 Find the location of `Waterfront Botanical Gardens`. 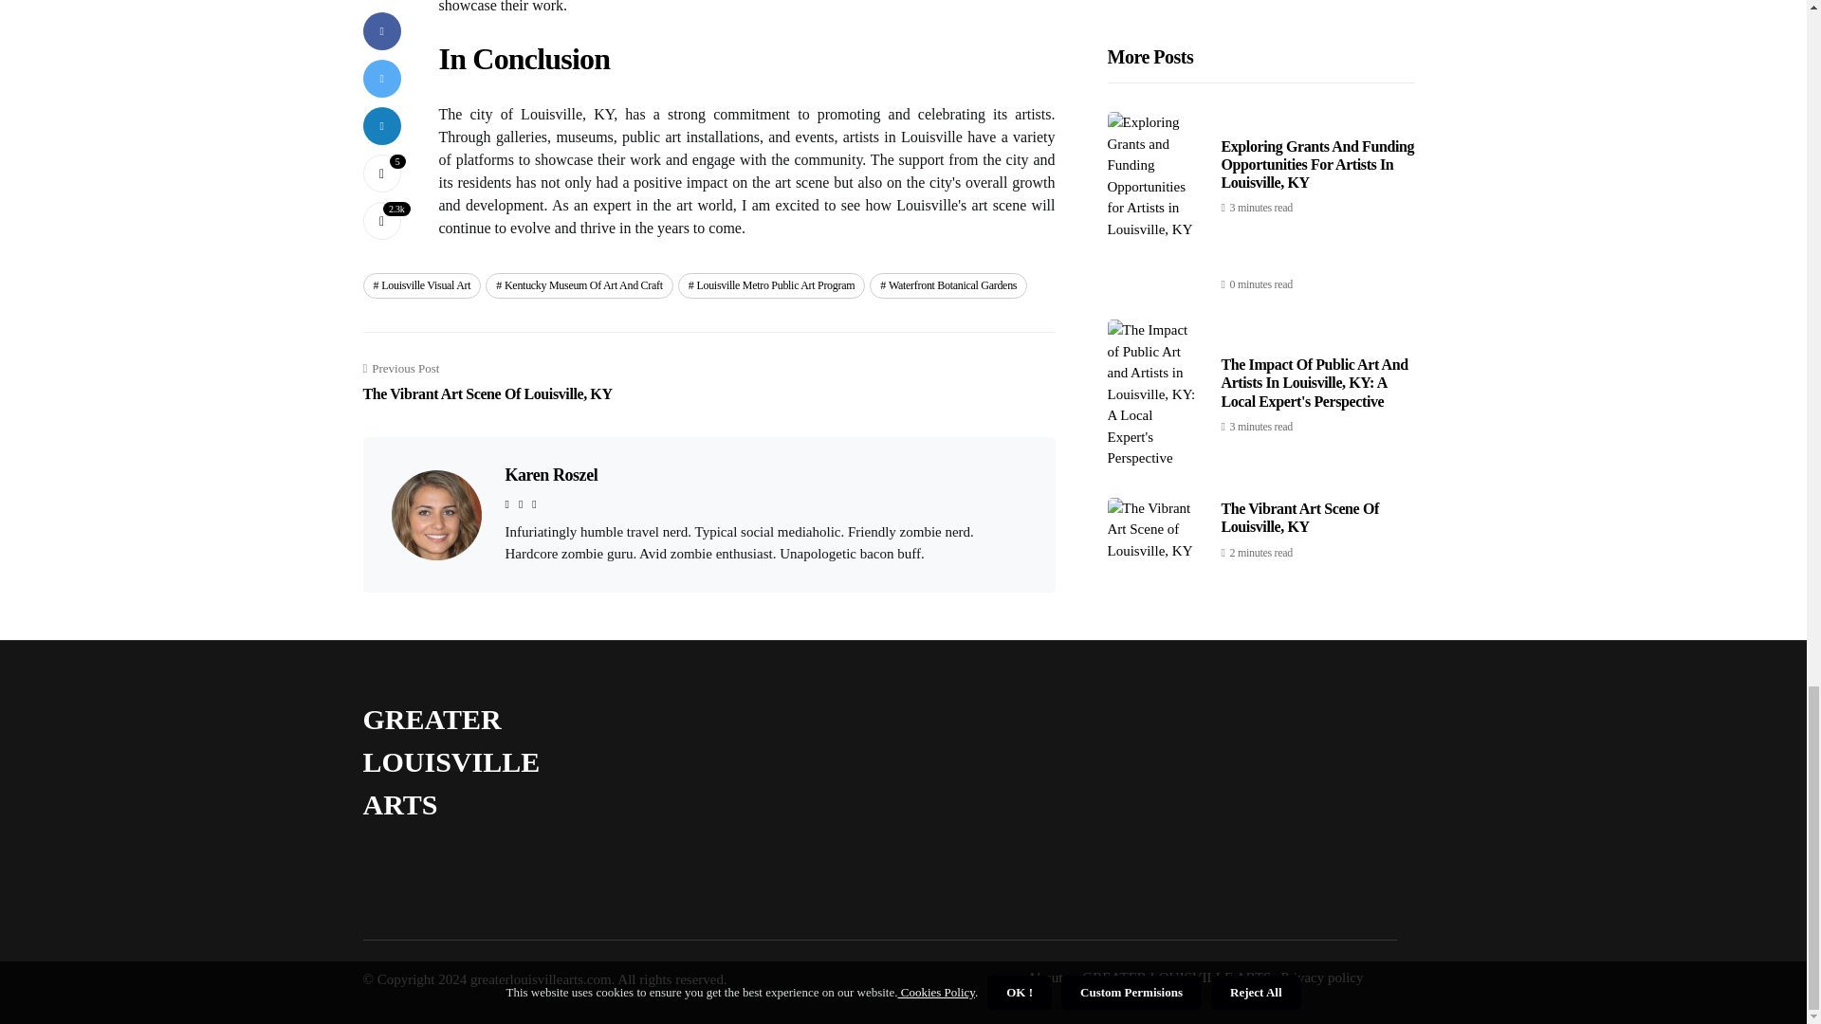

Waterfront Botanical Gardens is located at coordinates (948, 285).